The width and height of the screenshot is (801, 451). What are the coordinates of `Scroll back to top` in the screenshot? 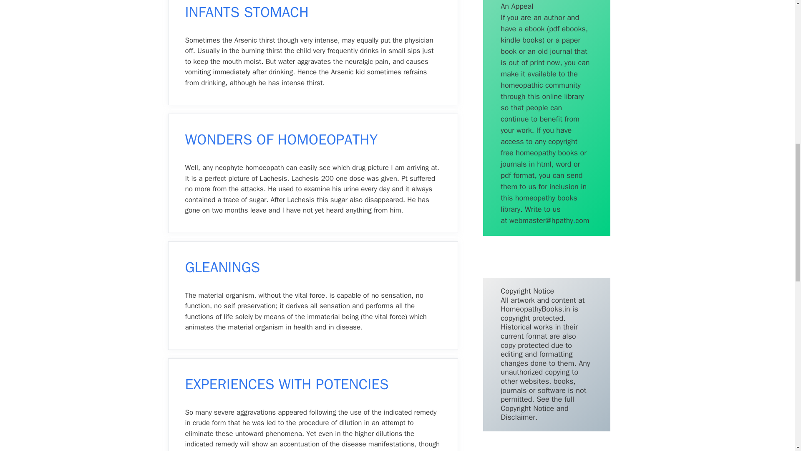 It's located at (774, 396).